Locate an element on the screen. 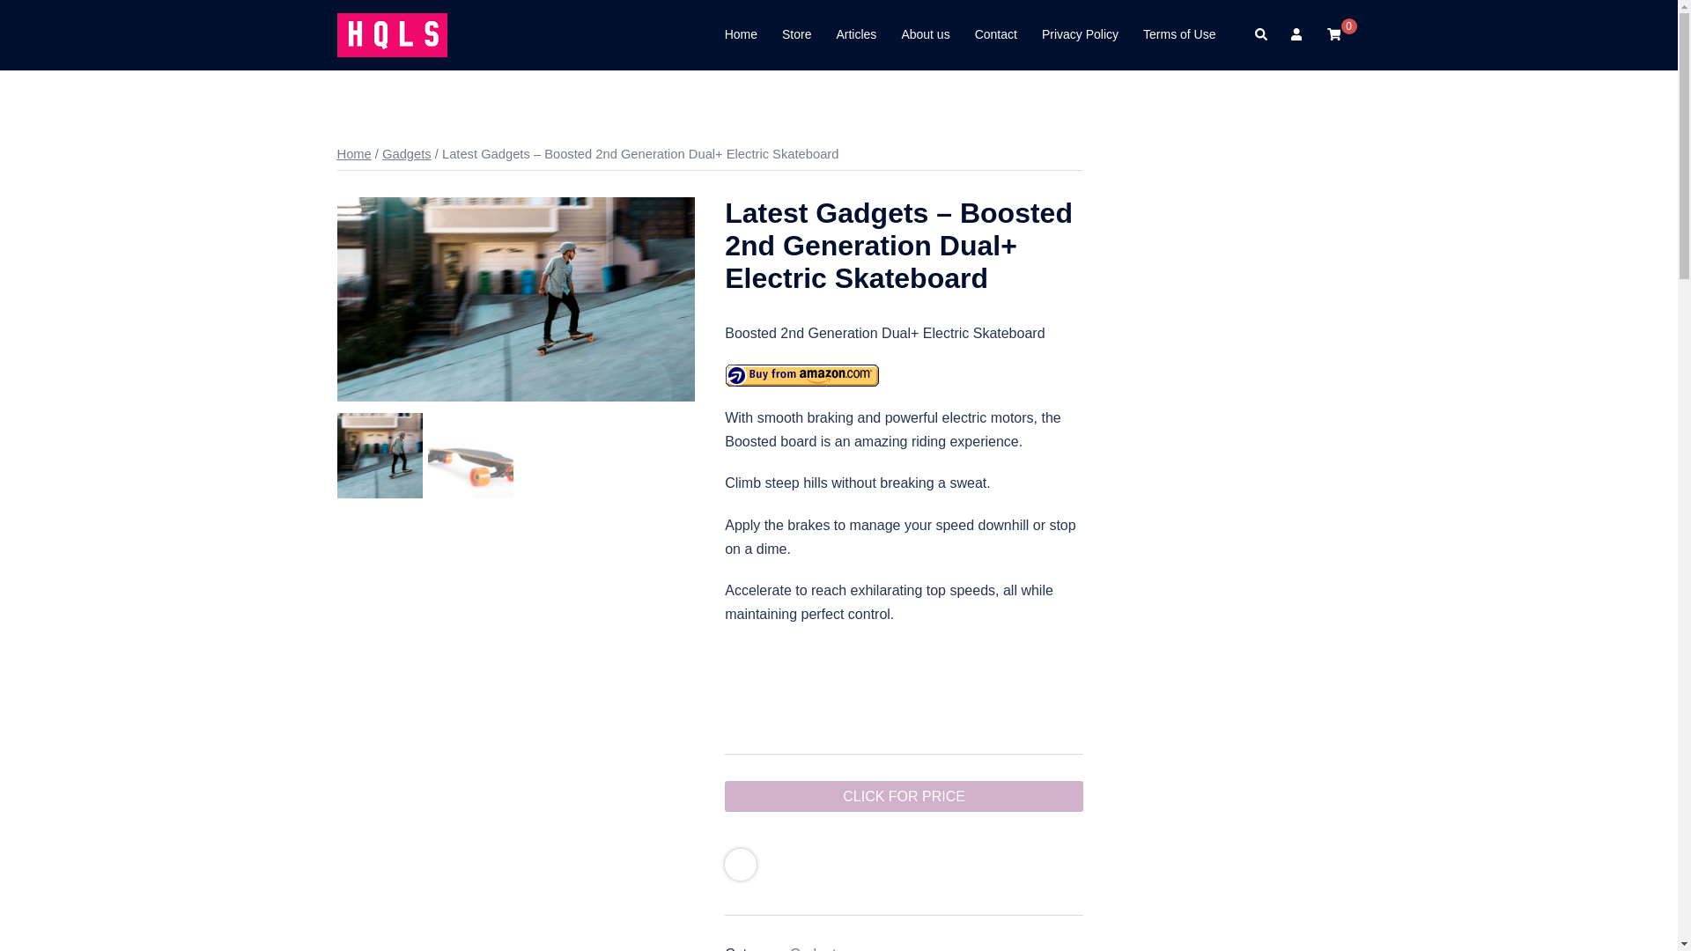 Image resolution: width=1691 pixels, height=951 pixels. Gadgets is located at coordinates (816, 948).